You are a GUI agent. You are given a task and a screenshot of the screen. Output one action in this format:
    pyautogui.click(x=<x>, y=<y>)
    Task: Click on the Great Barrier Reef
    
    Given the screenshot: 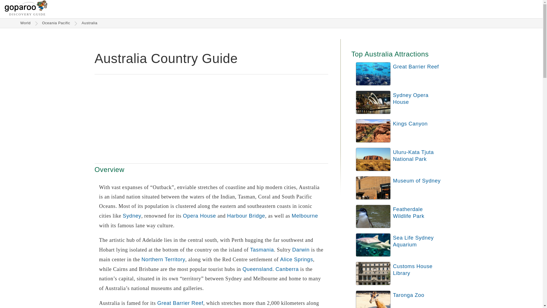 What is the action you would take?
    pyautogui.click(x=180, y=303)
    